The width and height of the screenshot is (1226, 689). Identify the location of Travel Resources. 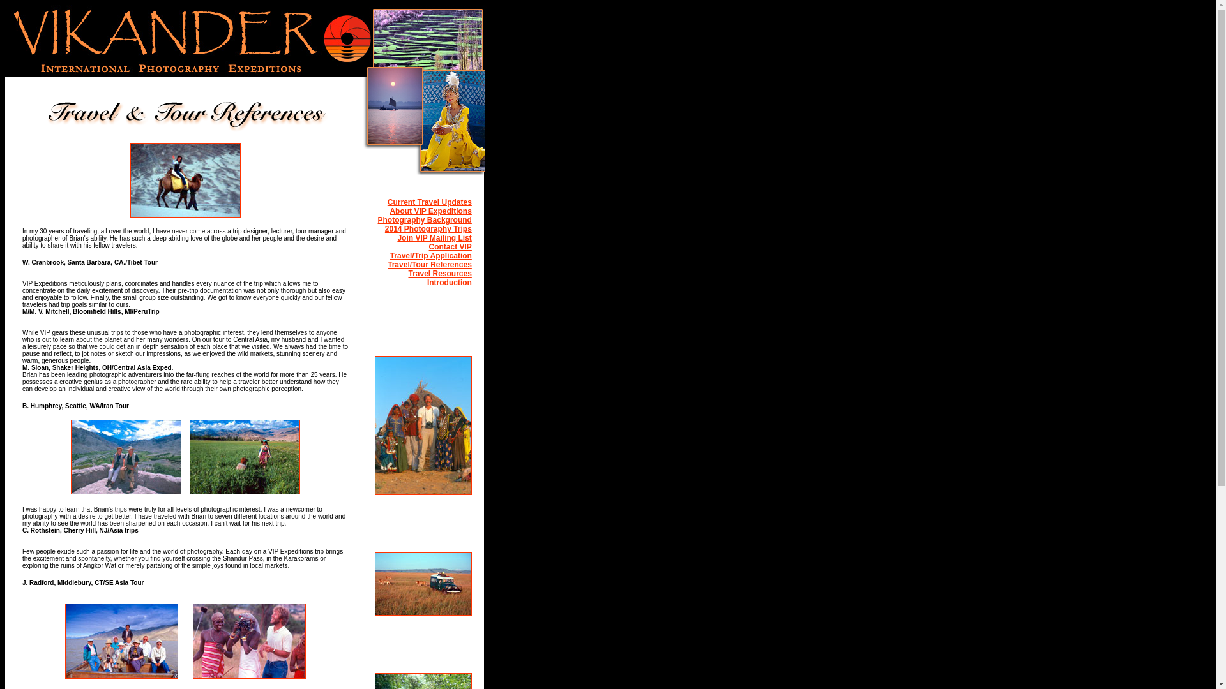
(439, 274).